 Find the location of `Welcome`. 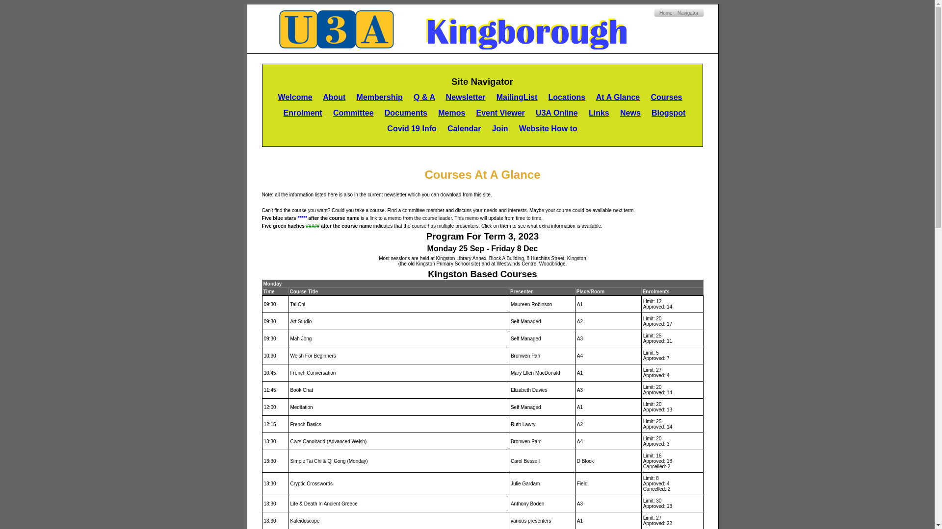

Welcome is located at coordinates (295, 97).